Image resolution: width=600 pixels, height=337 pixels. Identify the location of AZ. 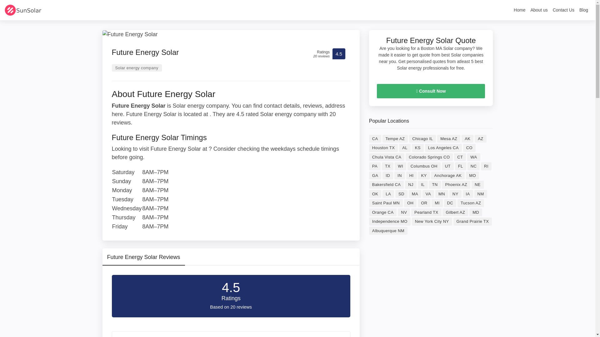
(480, 139).